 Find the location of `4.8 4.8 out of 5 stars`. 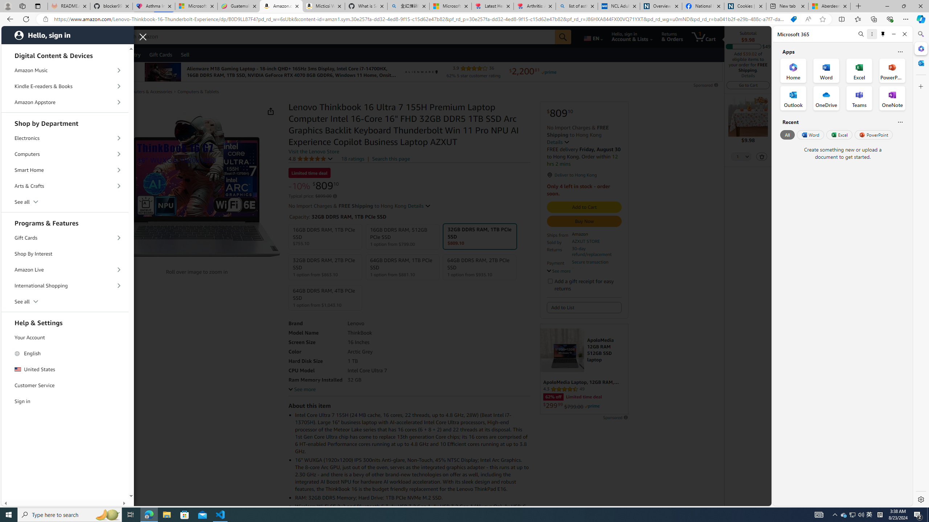

4.8 4.8 out of 5 stars is located at coordinates (311, 158).